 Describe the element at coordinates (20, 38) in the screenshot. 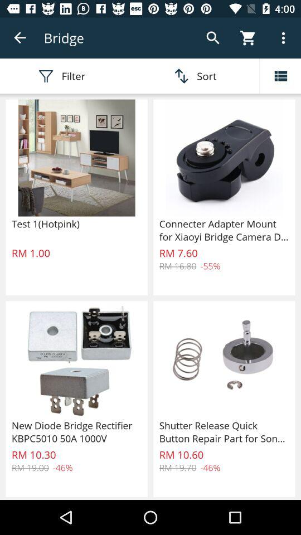

I see `turn on the app to the left of the bridge` at that location.